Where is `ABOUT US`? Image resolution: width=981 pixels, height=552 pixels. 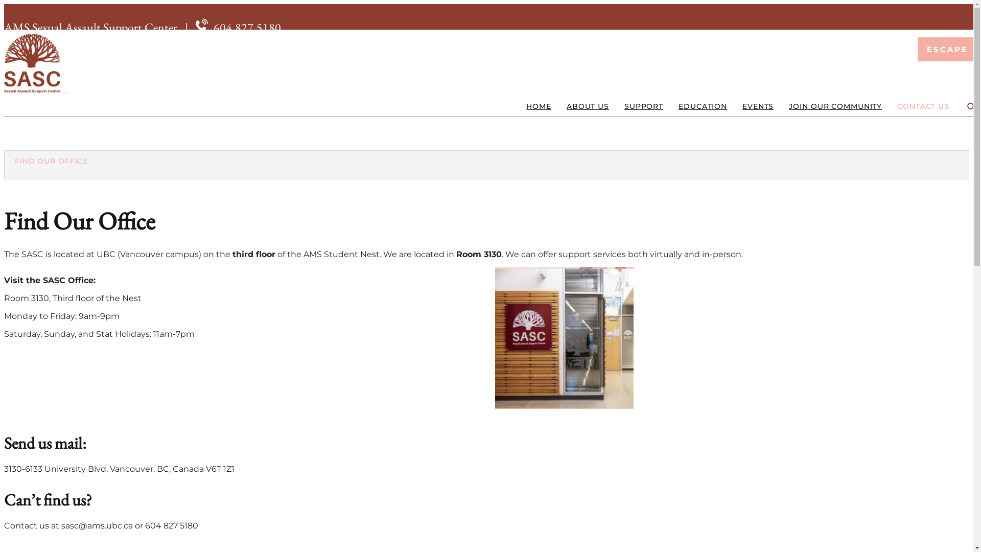
ABOUT US is located at coordinates (588, 106).